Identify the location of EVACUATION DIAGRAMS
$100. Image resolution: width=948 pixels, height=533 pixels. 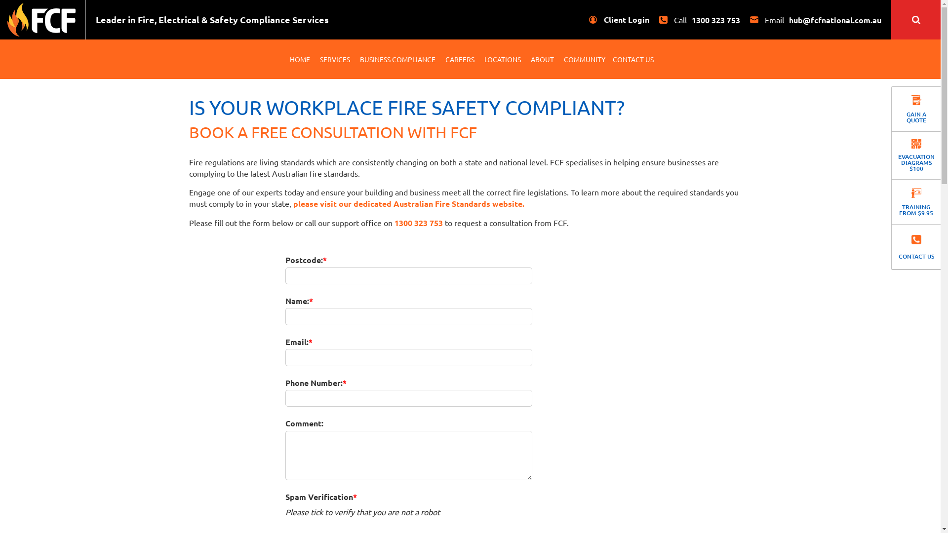
(916, 155).